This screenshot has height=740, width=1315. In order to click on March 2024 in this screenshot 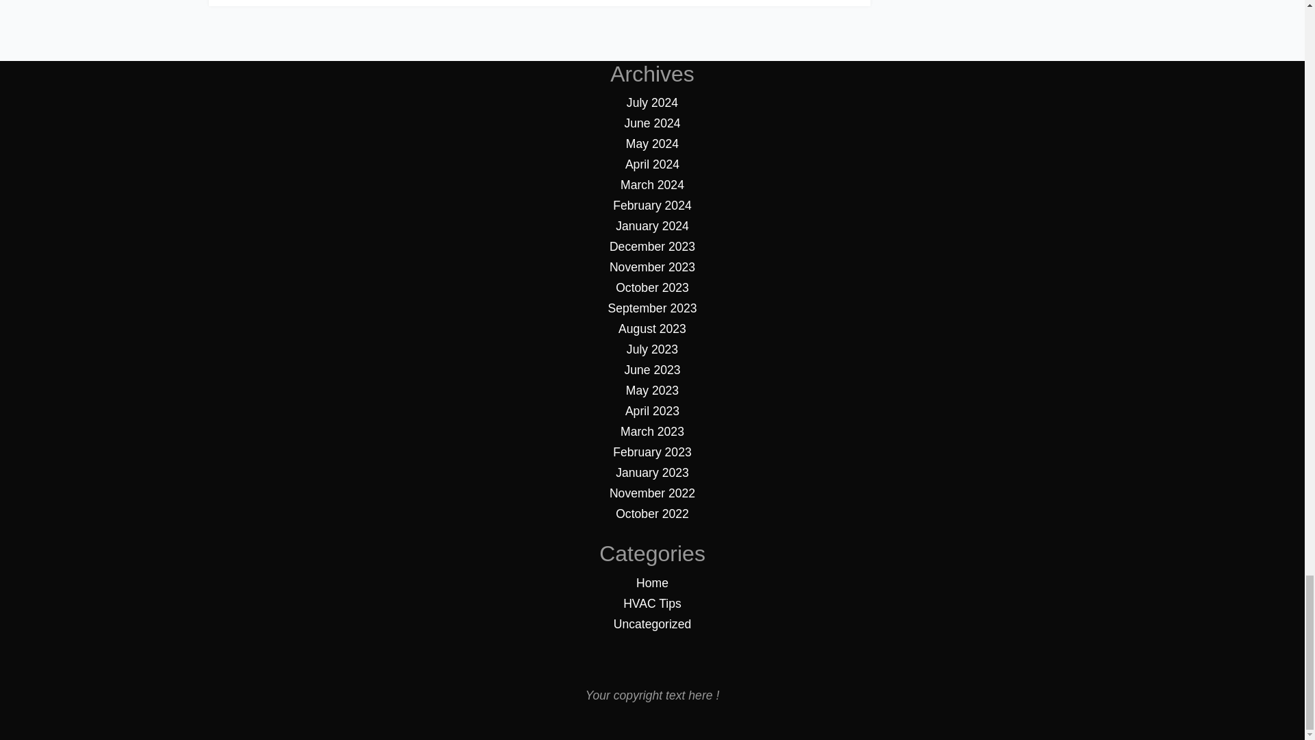, I will do `click(652, 185)`.